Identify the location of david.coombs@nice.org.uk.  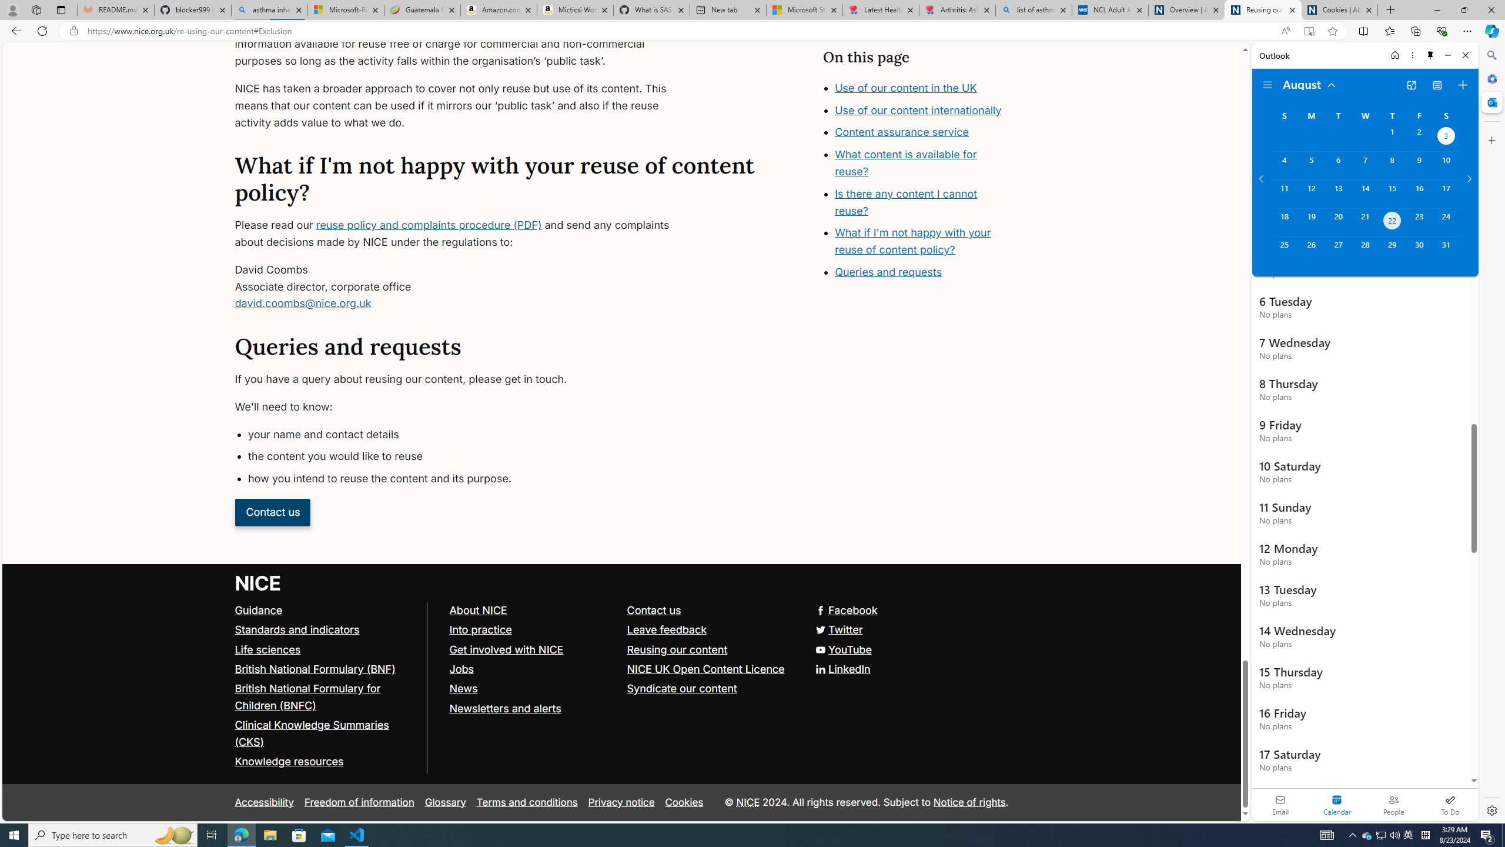
(303, 304).